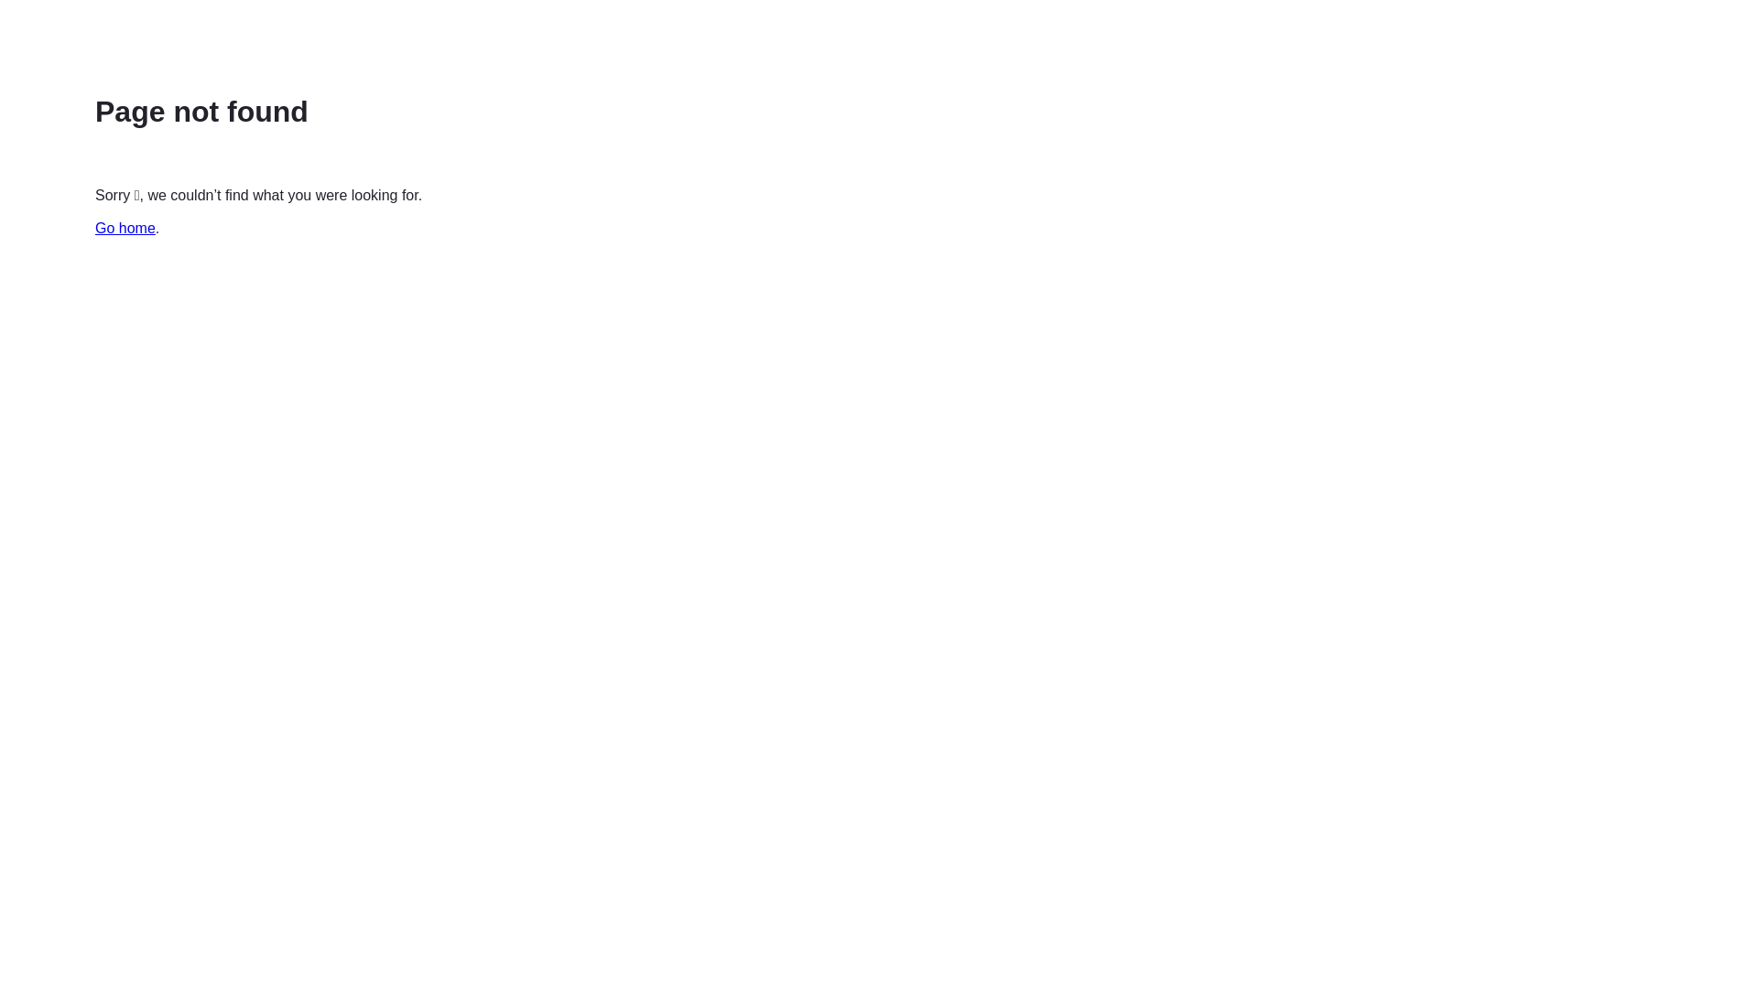 The image size is (1758, 988). What do you see at coordinates (125, 229) in the screenshot?
I see `Go home` at bounding box center [125, 229].